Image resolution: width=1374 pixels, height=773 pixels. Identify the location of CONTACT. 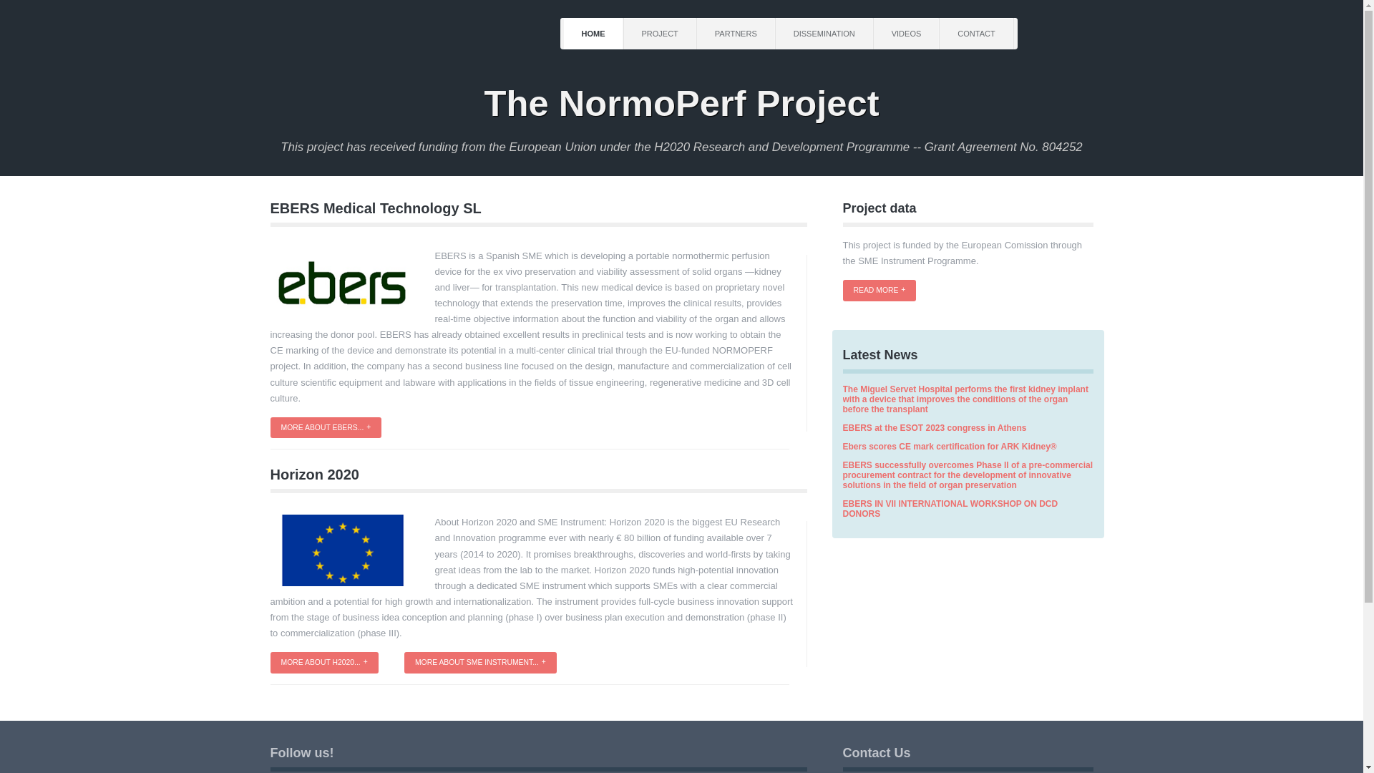
(976, 33).